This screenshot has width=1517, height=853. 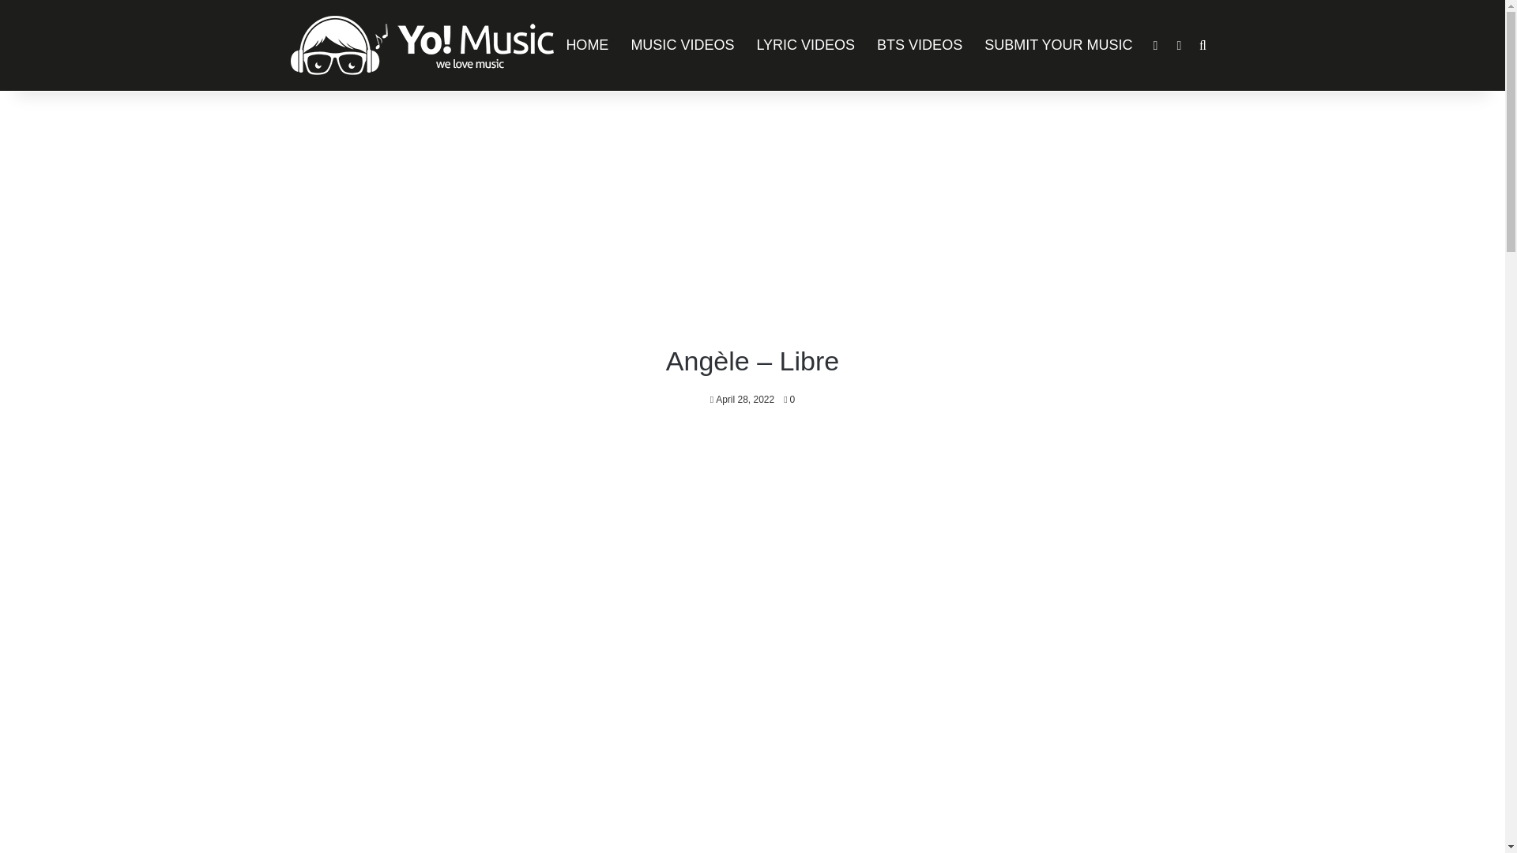 What do you see at coordinates (805, 45) in the screenshot?
I see `LYRIC VIDEOS` at bounding box center [805, 45].